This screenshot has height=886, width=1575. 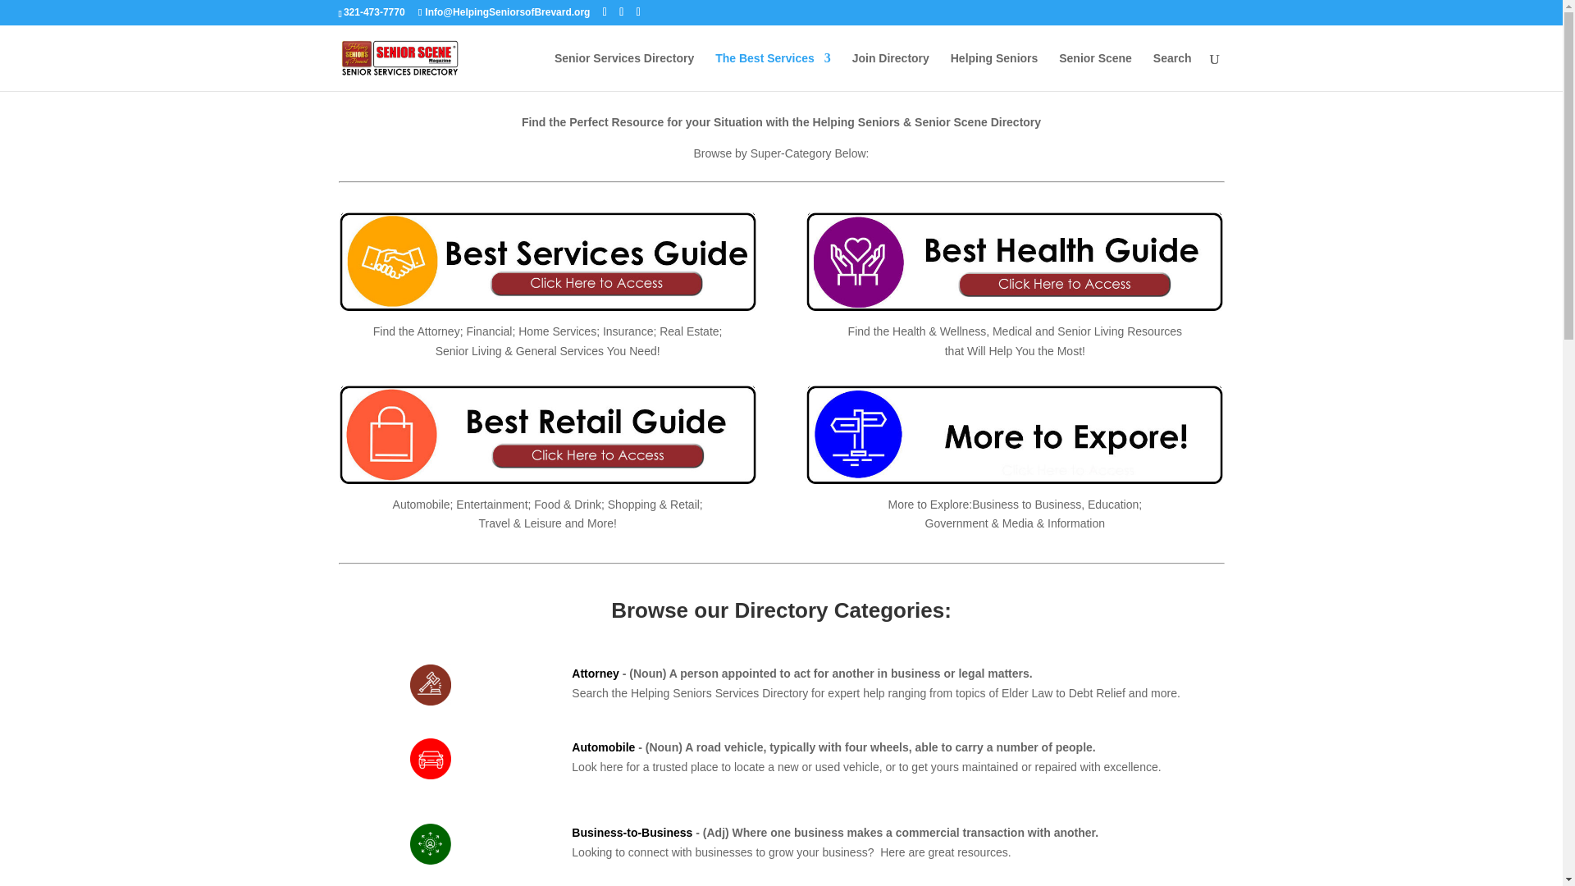 I want to click on Automobile, so click(x=602, y=747).